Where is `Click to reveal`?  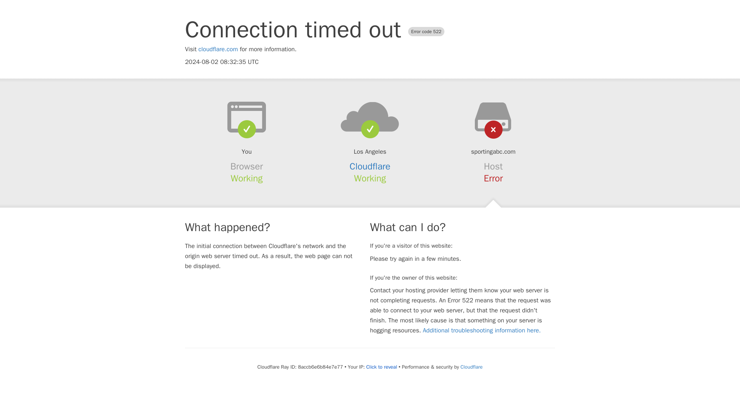
Click to reveal is located at coordinates (382, 367).